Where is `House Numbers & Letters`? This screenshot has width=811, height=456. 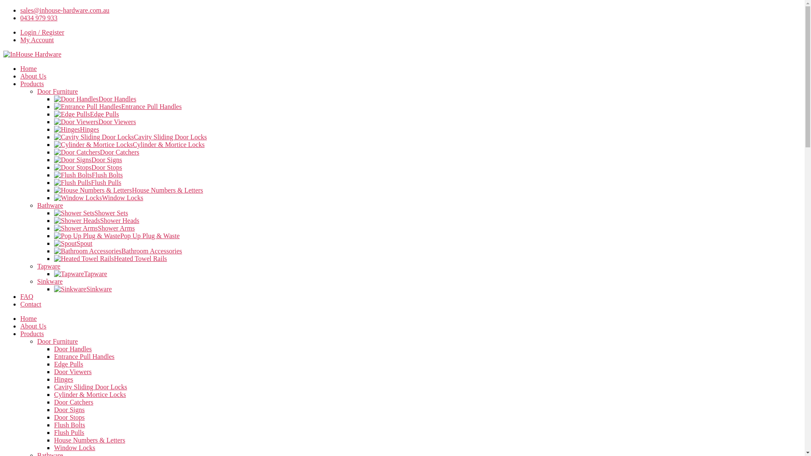 House Numbers & Letters is located at coordinates (167, 190).